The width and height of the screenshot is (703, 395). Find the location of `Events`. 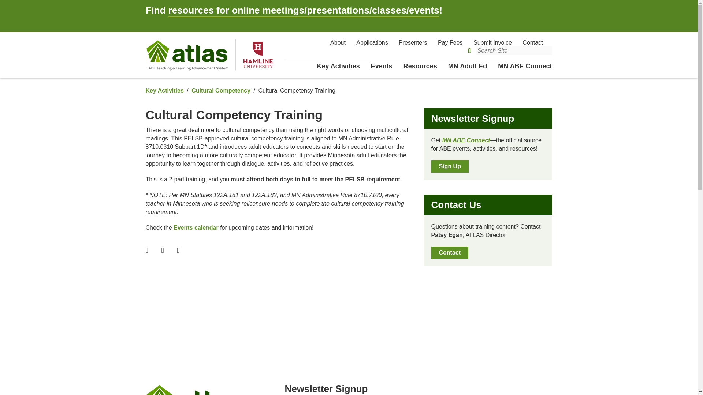

Events is located at coordinates (382, 66).